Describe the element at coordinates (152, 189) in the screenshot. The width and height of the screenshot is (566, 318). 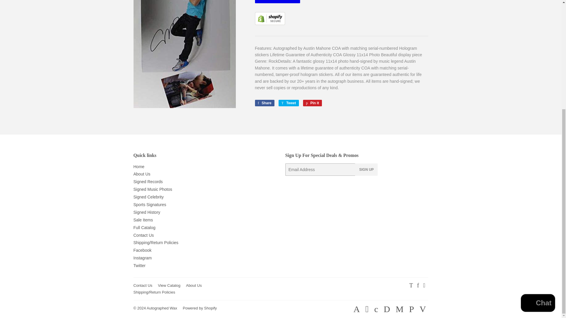
I see `Pin on Pinterest` at that location.